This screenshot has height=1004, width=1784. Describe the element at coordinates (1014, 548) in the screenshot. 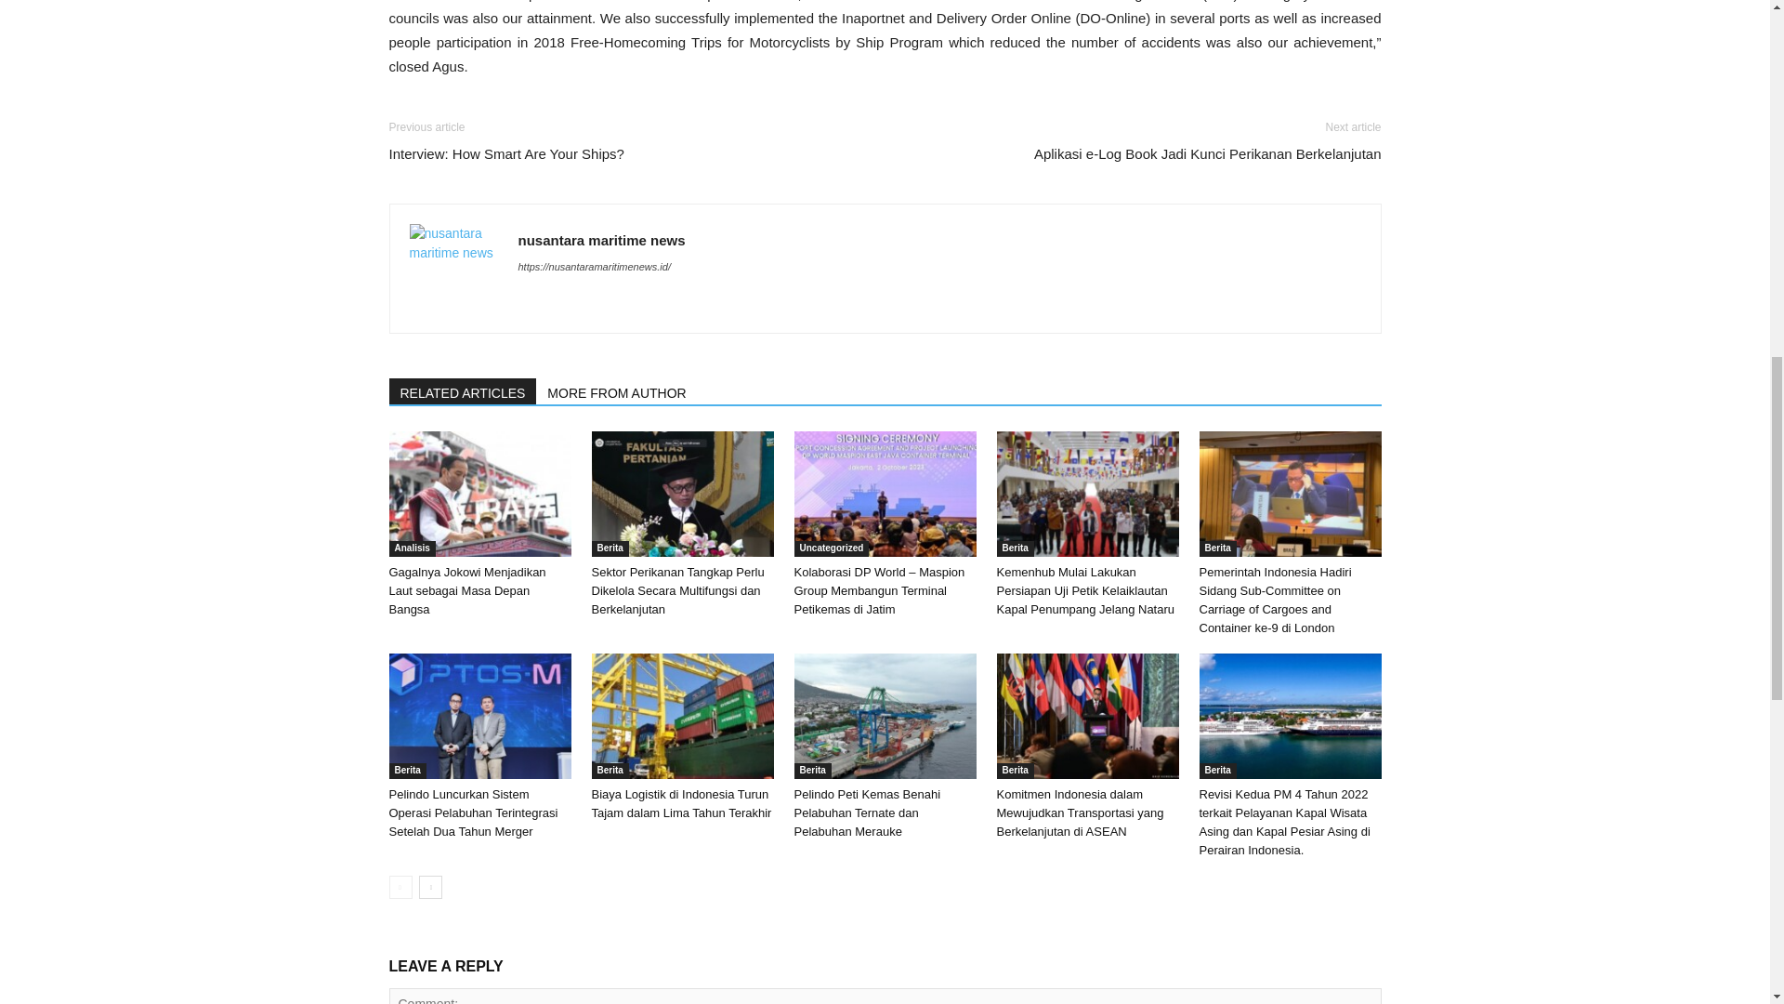

I see `Berita` at that location.